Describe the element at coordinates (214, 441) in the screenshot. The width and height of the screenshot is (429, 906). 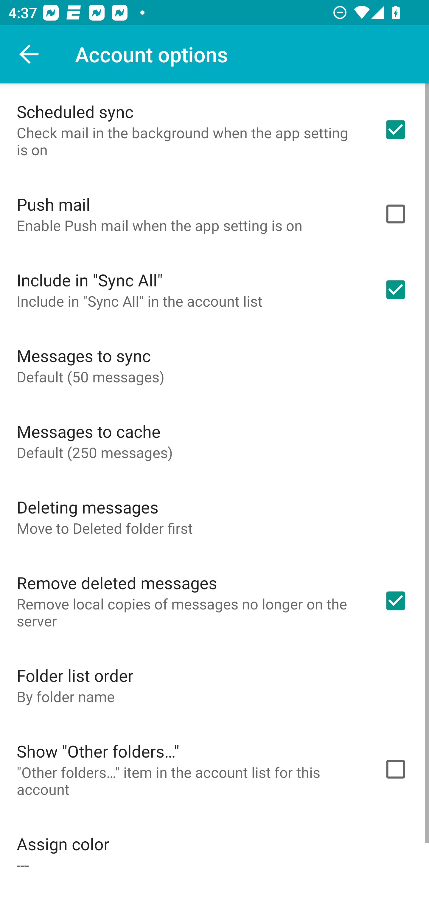
I see `Messages to cache Default (250 messages)` at that location.